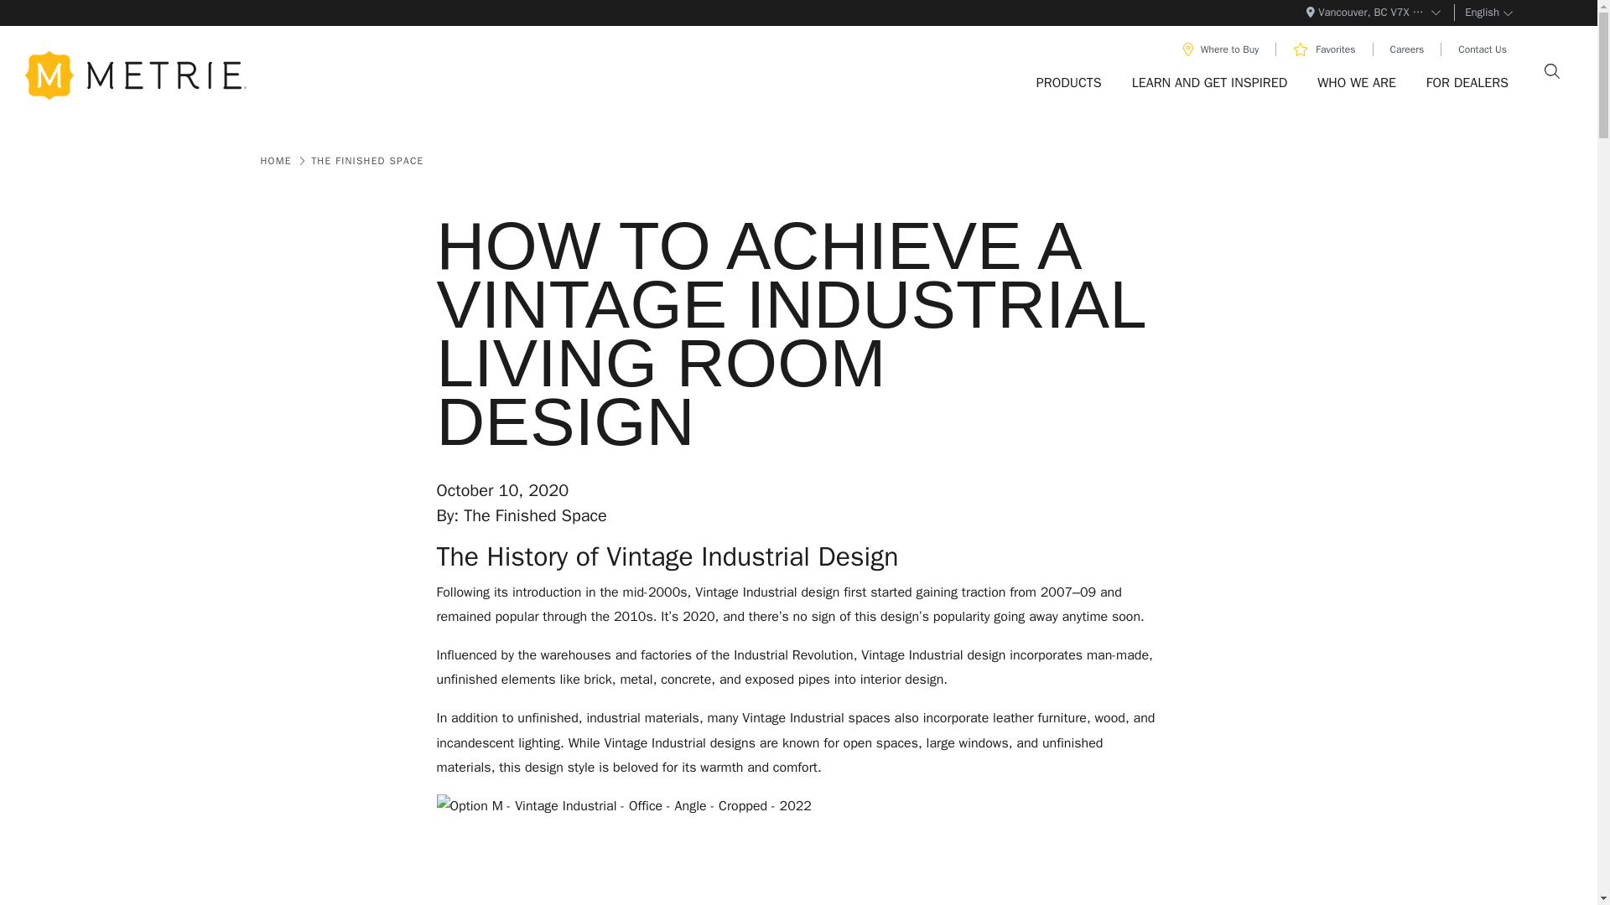 This screenshot has width=1610, height=905. I want to click on Learn and Get Inspired, so click(1209, 82).